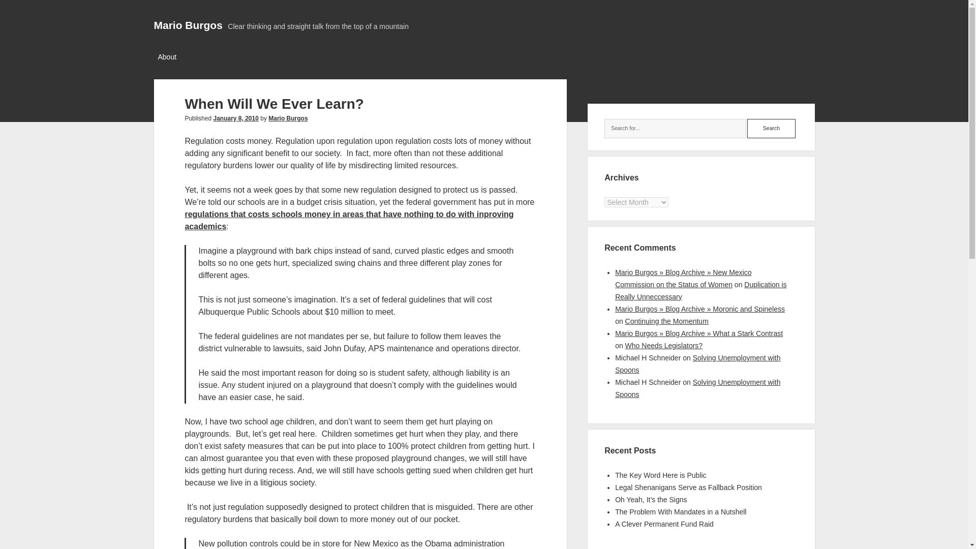  I want to click on E-mail reporter Hailey Heinz!, so click(359, 451).